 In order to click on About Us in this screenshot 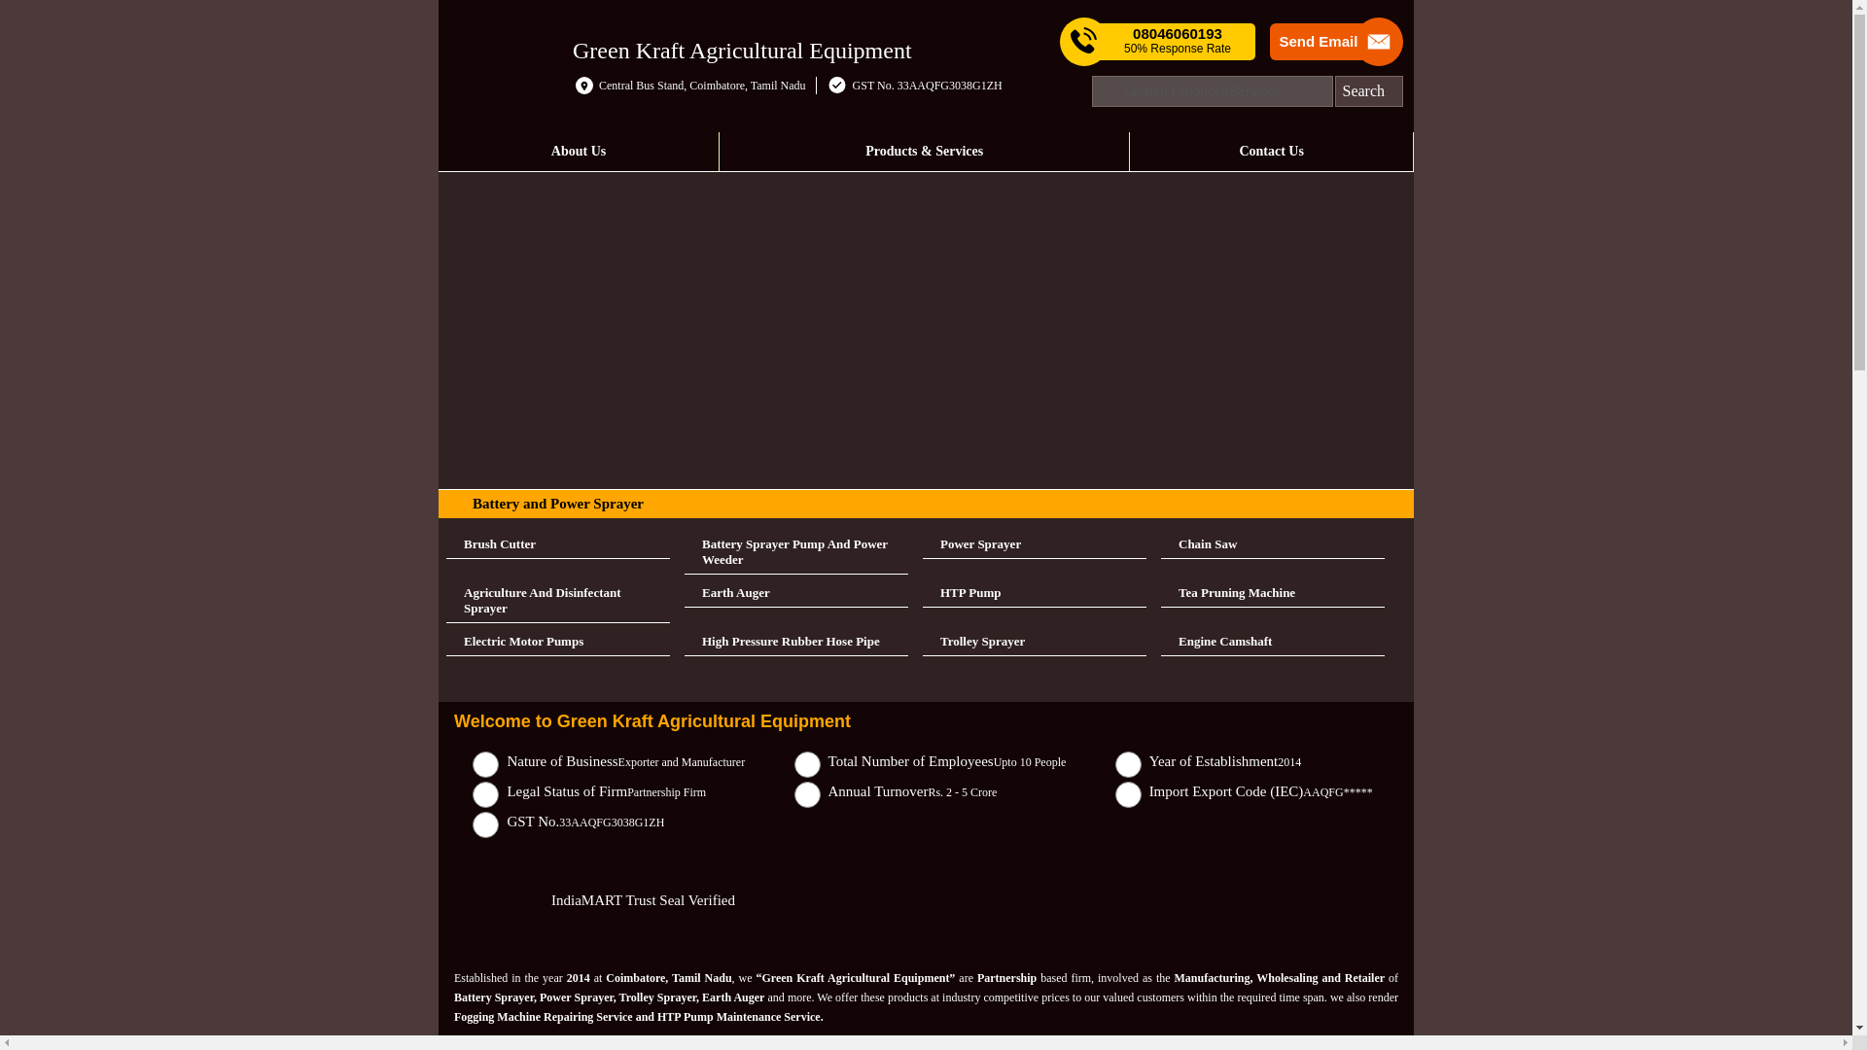, I will do `click(579, 152)`.